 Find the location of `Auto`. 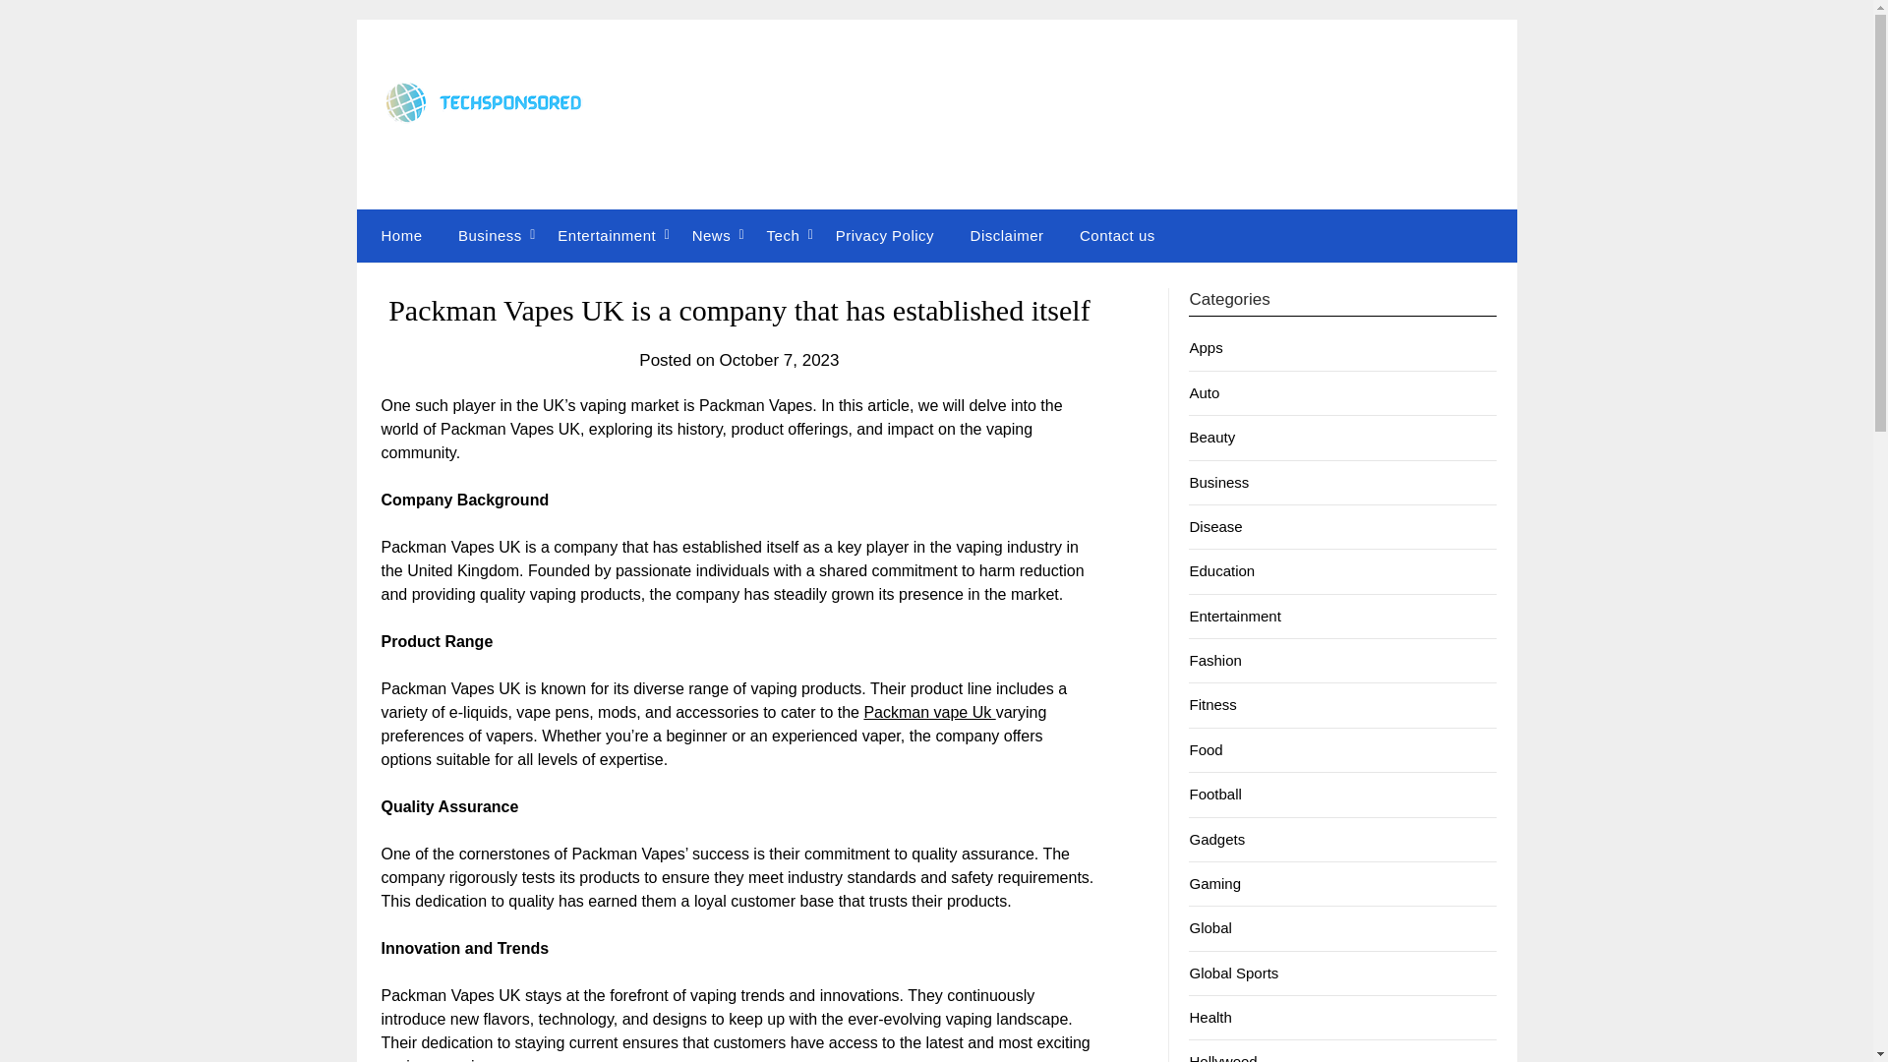

Auto is located at coordinates (1204, 392).